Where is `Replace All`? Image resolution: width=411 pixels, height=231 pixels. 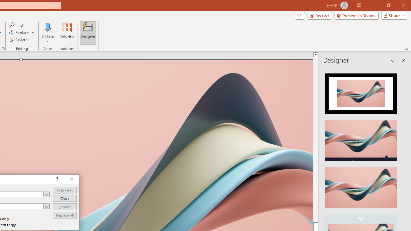
Replace All is located at coordinates (65, 215).